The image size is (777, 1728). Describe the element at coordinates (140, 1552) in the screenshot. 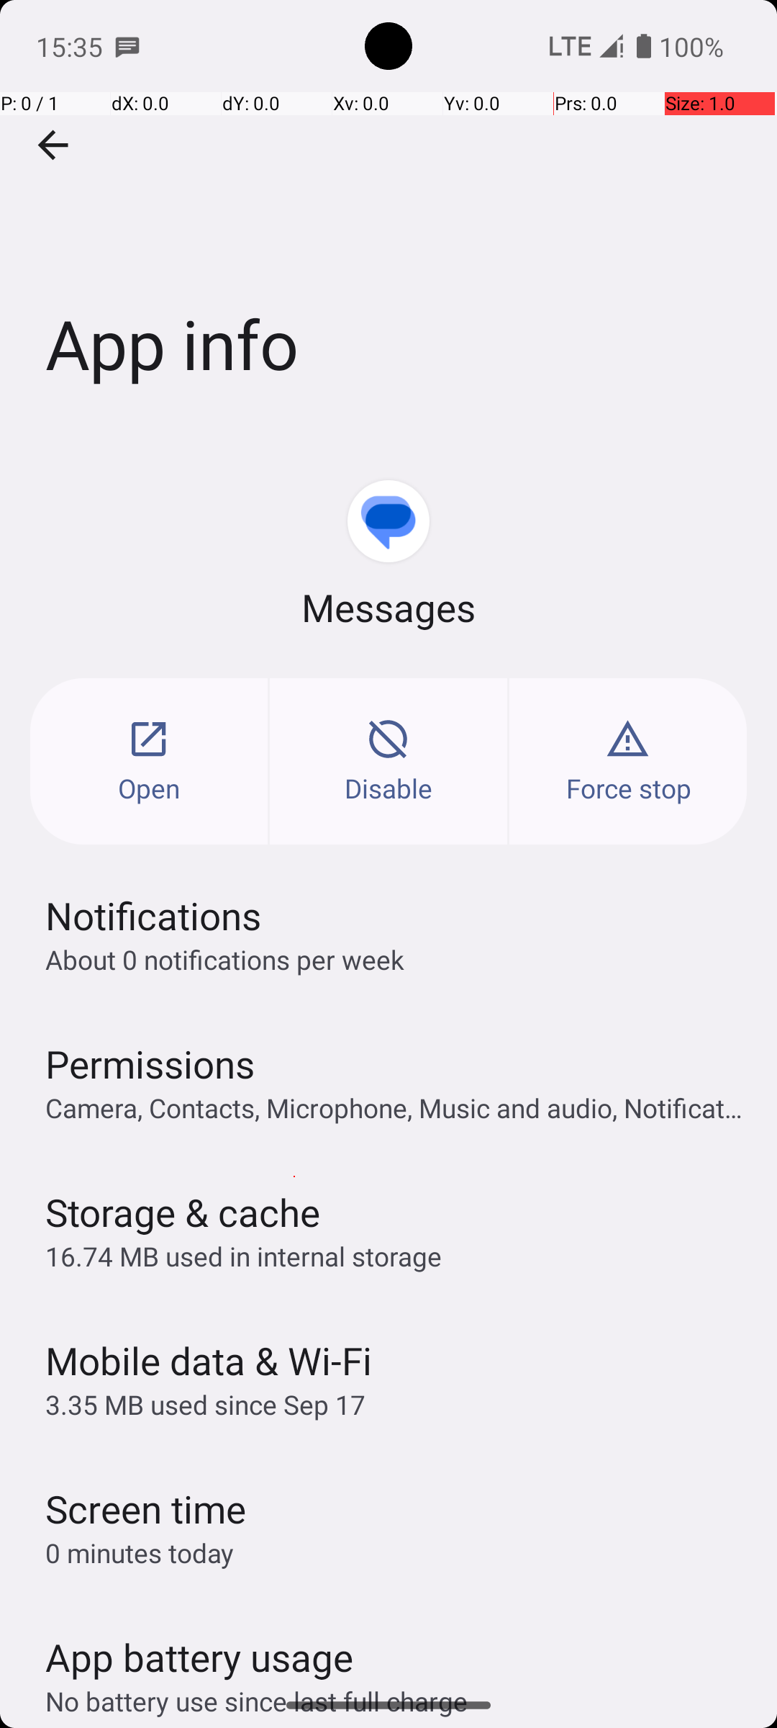

I see `0 minutes today` at that location.